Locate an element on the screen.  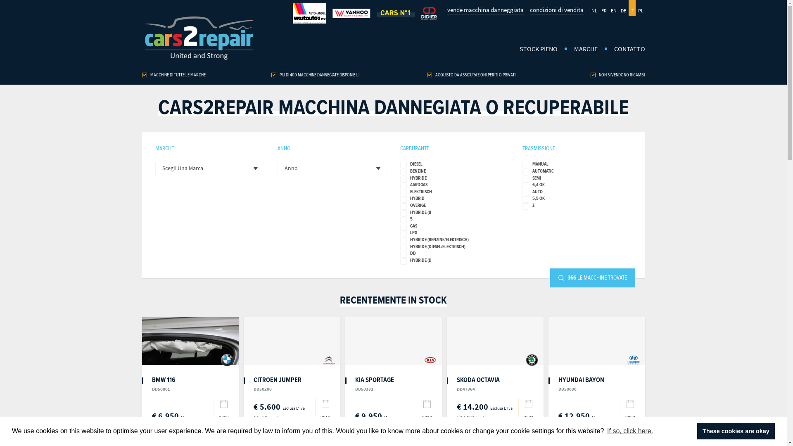
STOCK PIENO is located at coordinates (539, 50).